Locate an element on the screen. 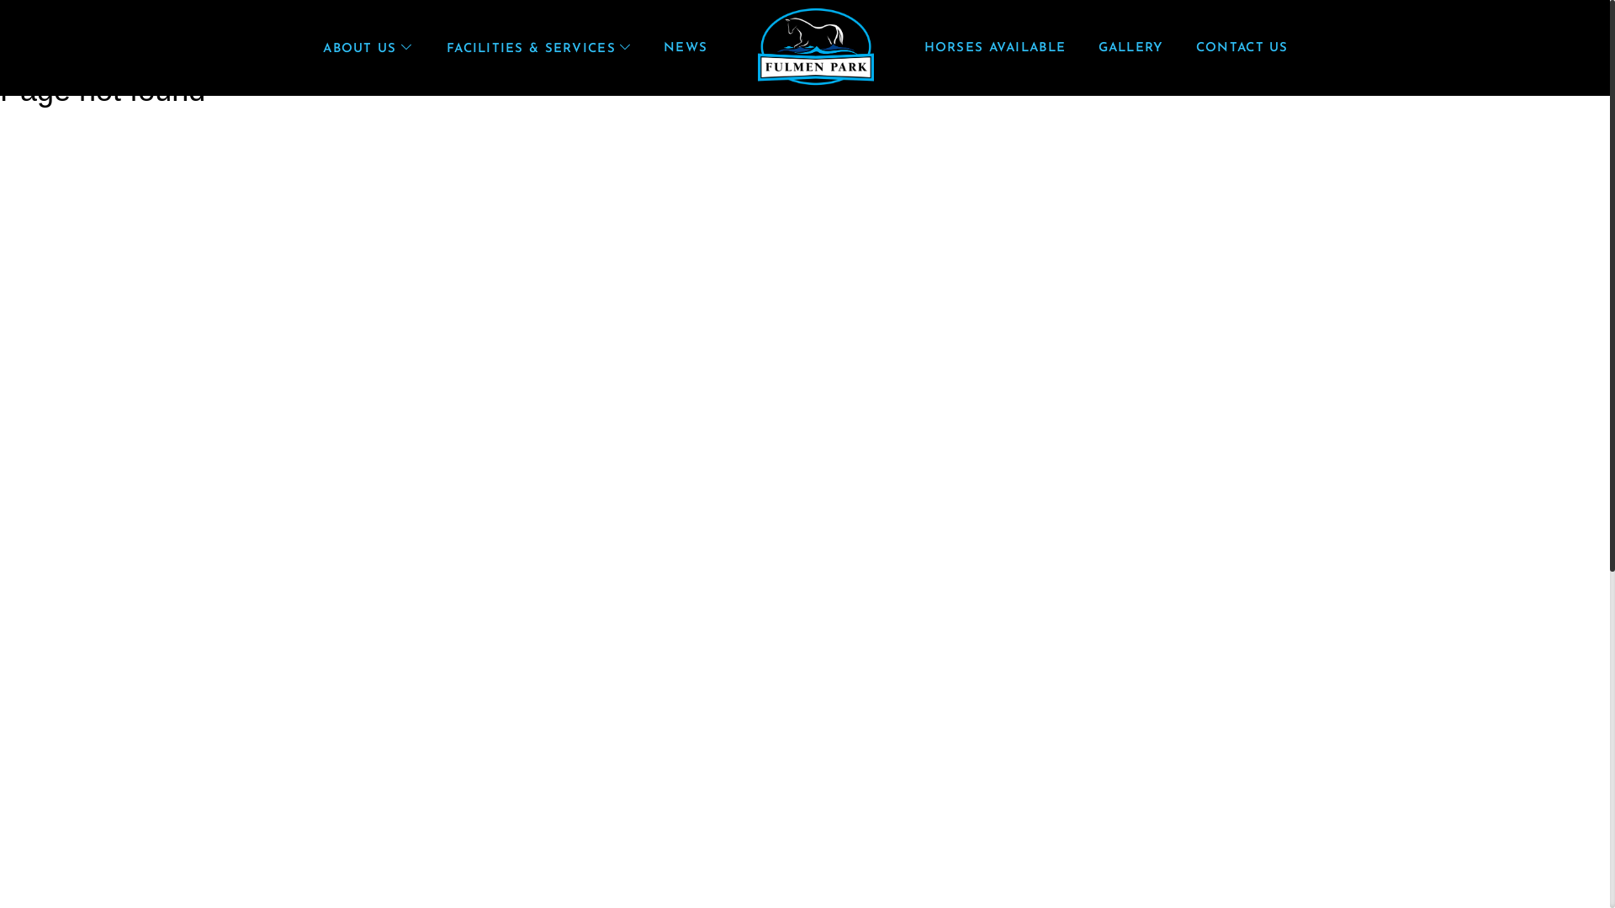  GALLERY is located at coordinates (1130, 49).